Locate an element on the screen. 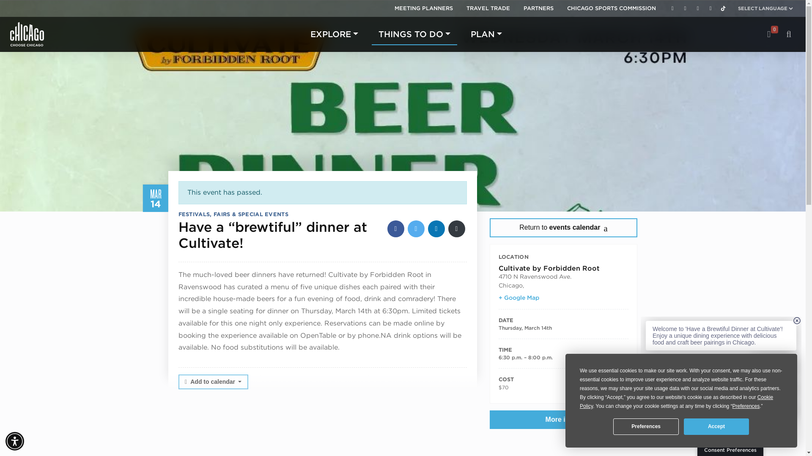  Preferences is located at coordinates (645, 426).